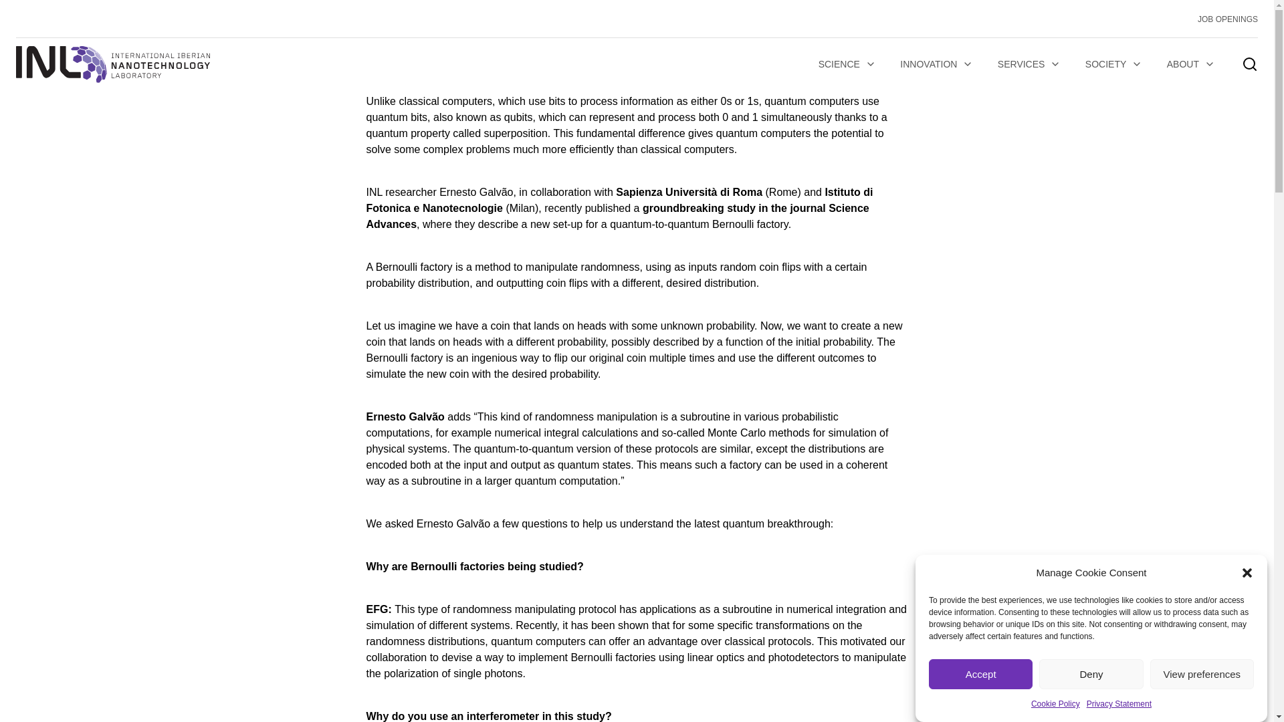  Describe the element at coordinates (1030, 64) in the screenshot. I see `SERVICES` at that location.